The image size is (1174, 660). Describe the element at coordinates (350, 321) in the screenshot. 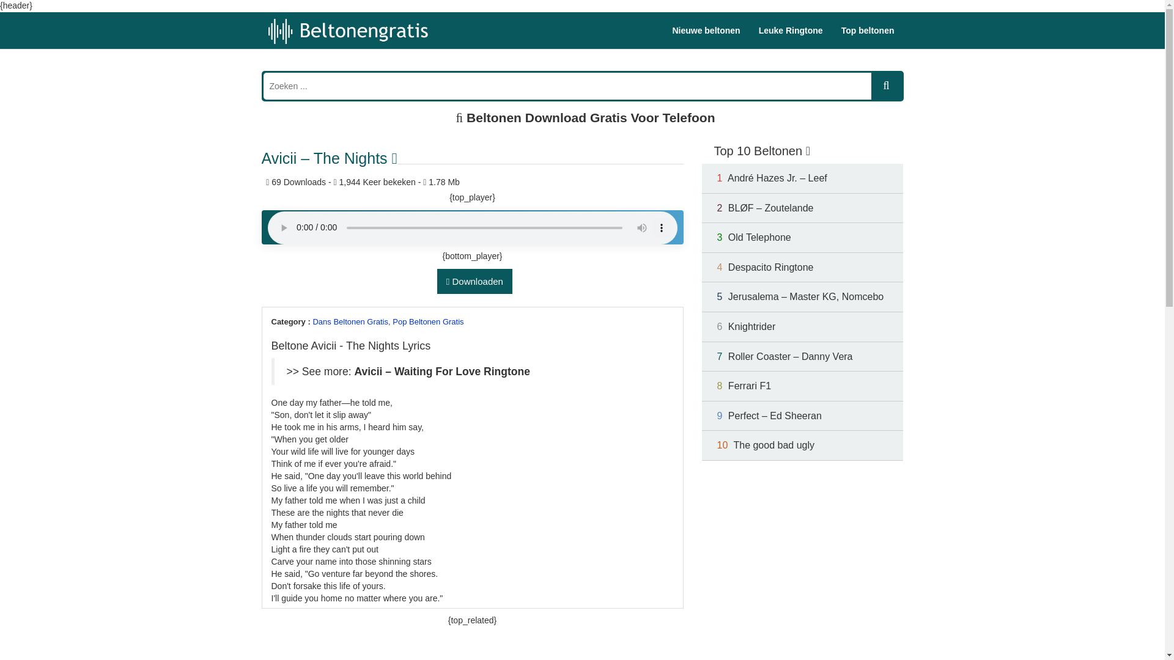

I see `Dans Beltonen Gratis` at that location.